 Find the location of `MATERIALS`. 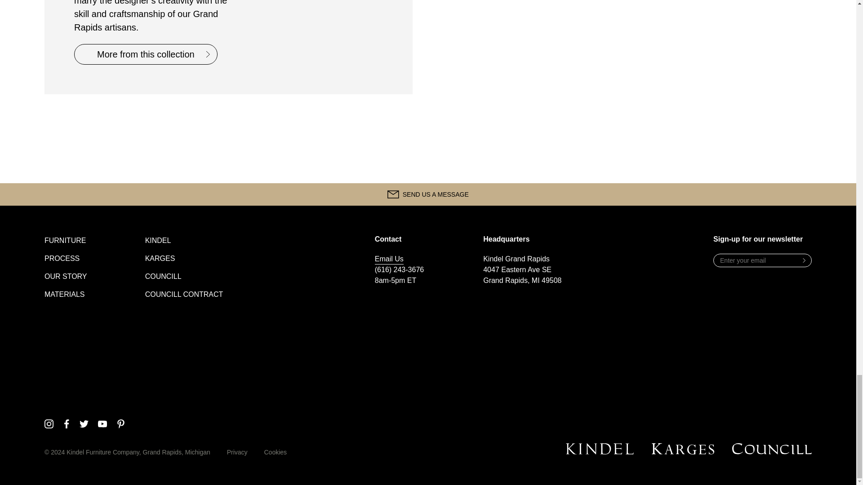

MATERIALS is located at coordinates (65, 295).